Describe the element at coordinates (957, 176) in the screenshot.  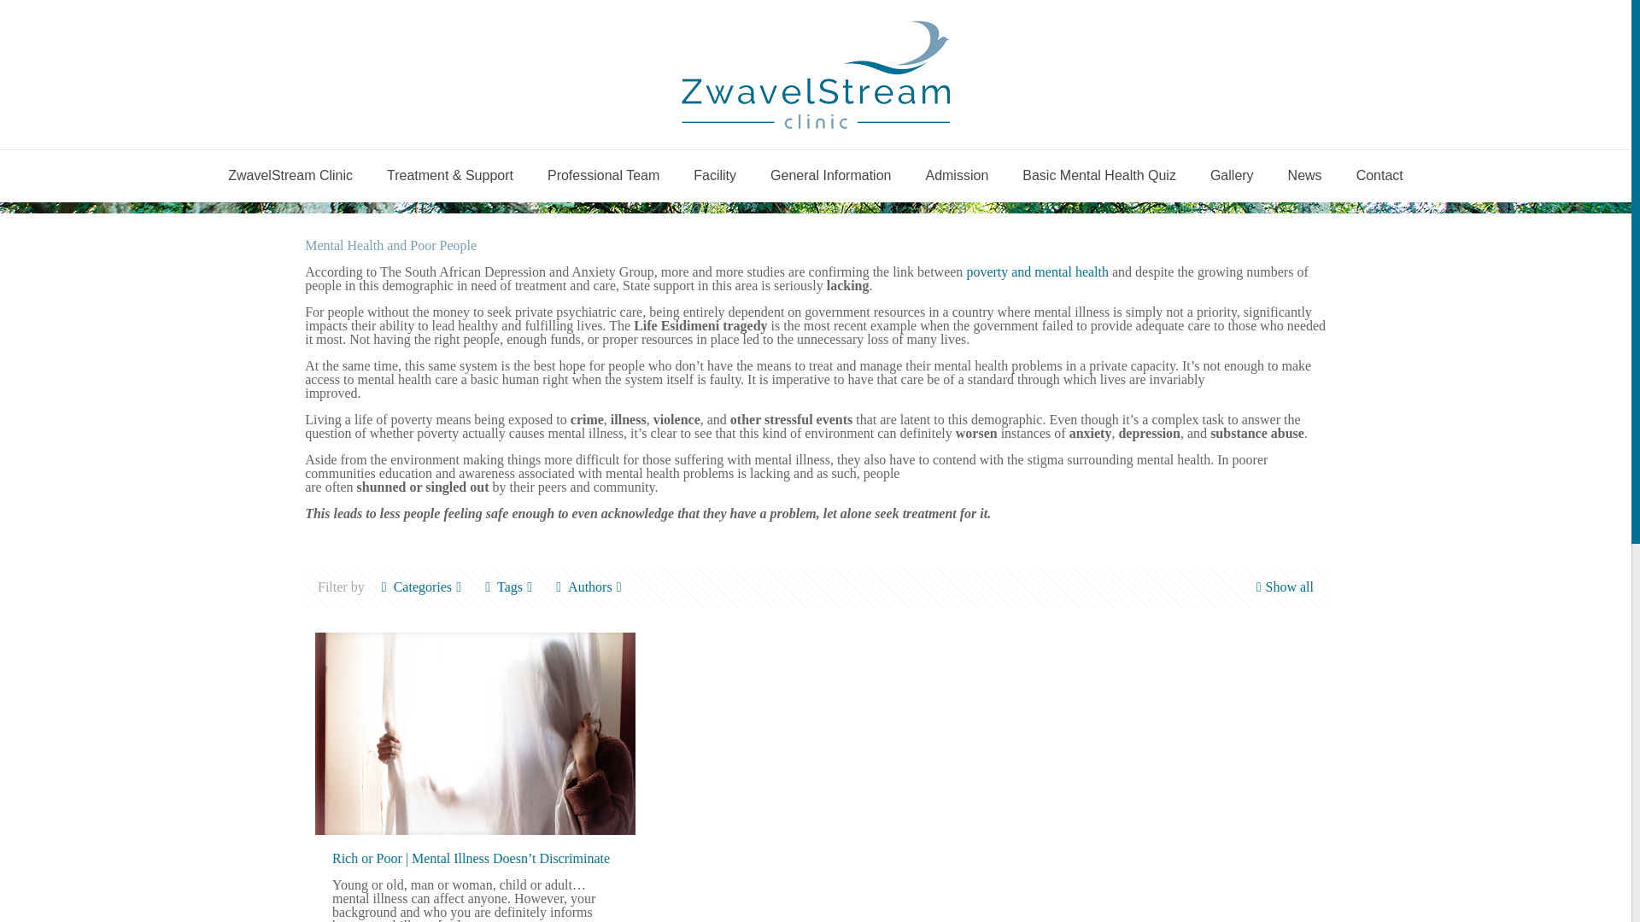
I see `Admission` at that location.